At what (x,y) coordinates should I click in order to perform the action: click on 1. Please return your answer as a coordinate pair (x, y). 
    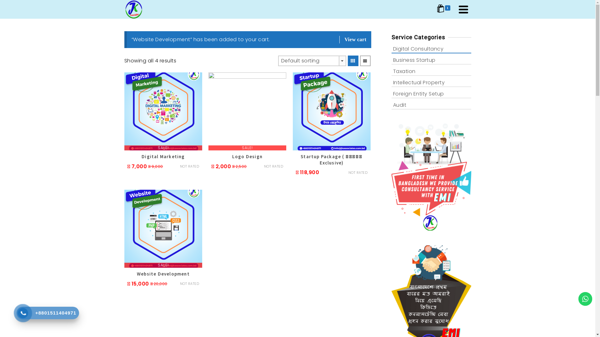
    Looking at the image, I should click on (445, 9).